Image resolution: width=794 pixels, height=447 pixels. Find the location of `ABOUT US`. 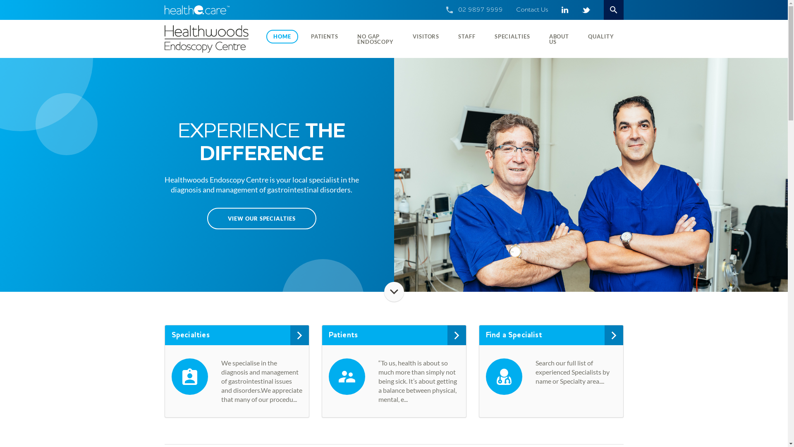

ABOUT US is located at coordinates (559, 39).